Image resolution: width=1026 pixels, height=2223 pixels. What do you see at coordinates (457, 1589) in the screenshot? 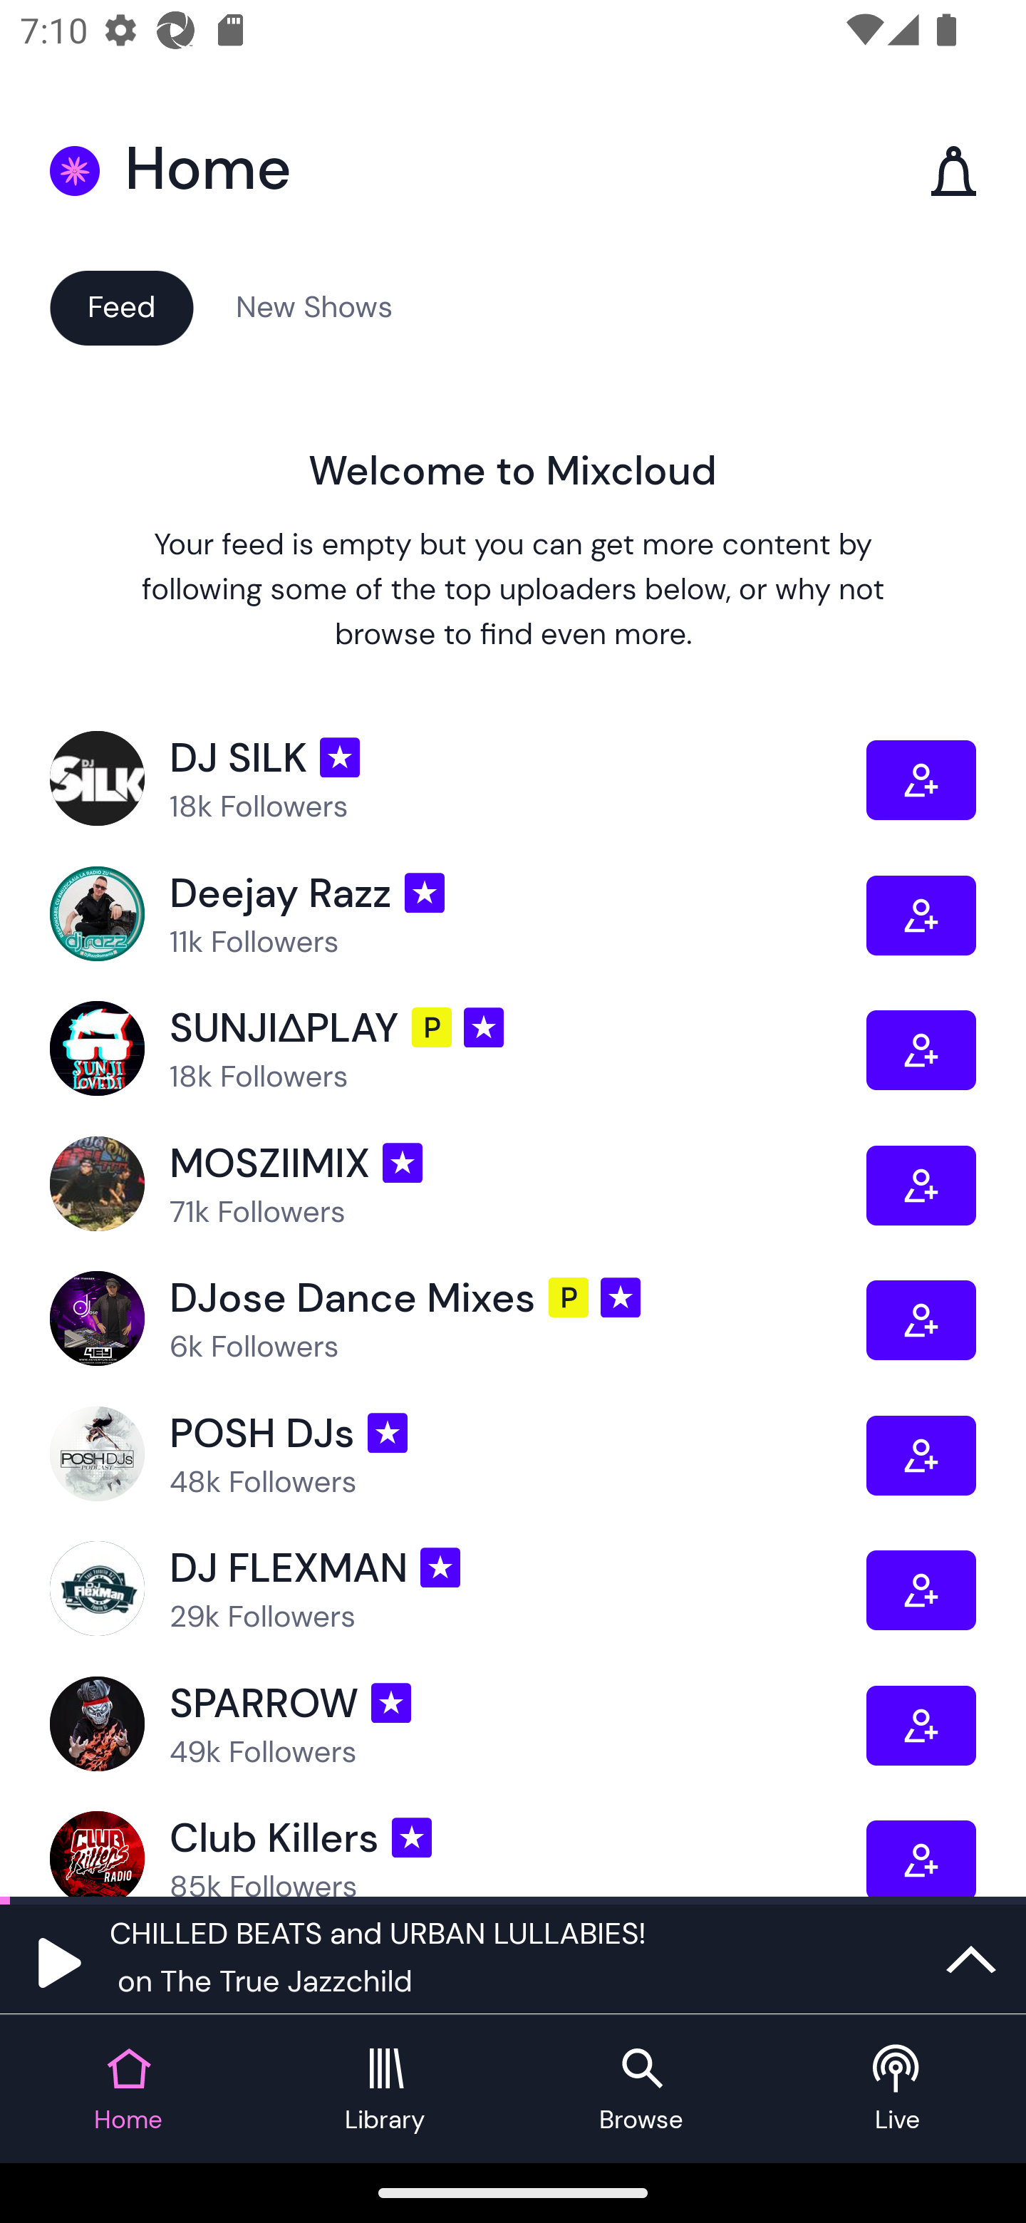
I see `DJ FLEXMAN, 29k Followers DJ FLEXMAN 29k Followers` at bounding box center [457, 1589].